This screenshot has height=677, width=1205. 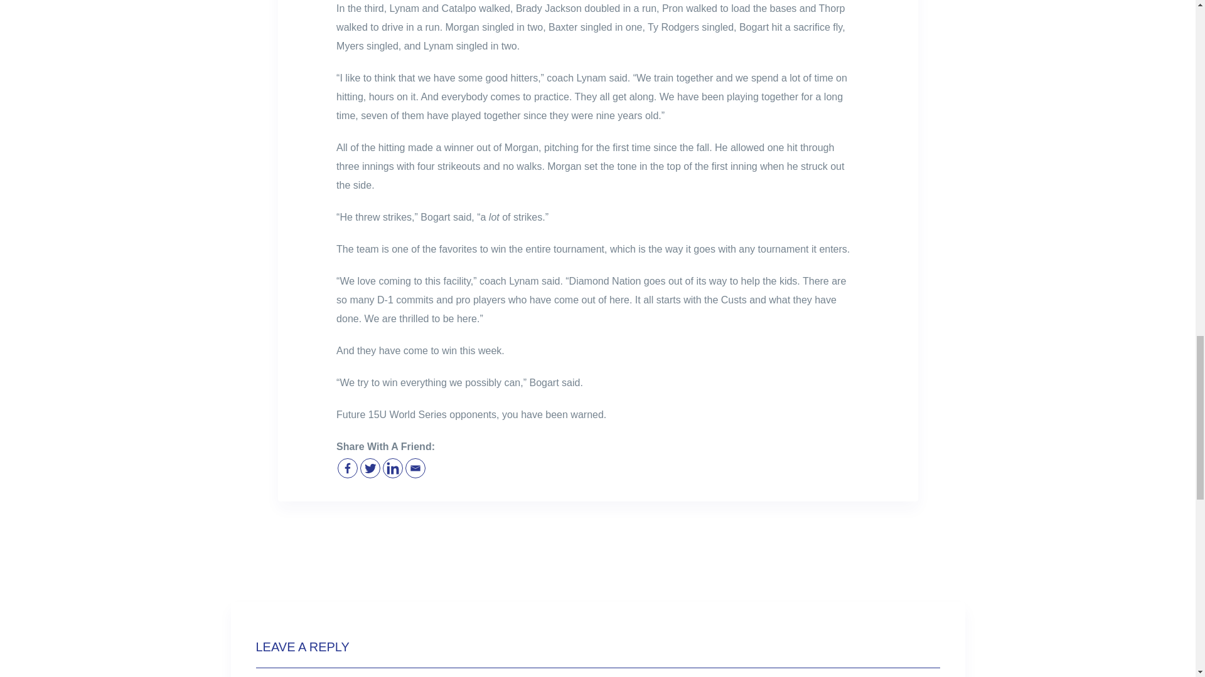 What do you see at coordinates (370, 468) in the screenshot?
I see `Twitter` at bounding box center [370, 468].